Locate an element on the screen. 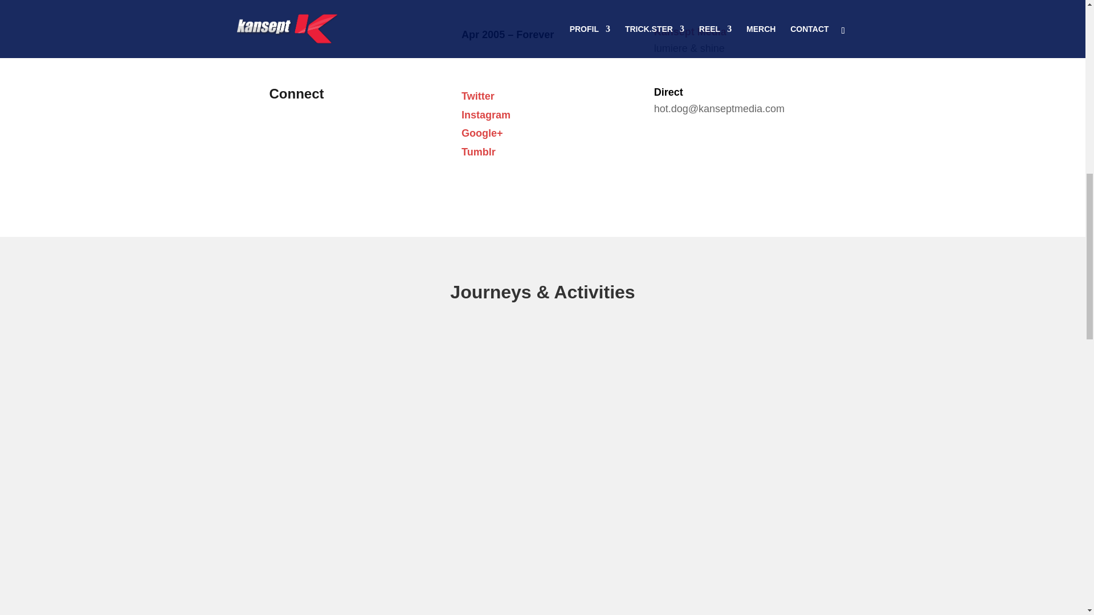  Twitter is located at coordinates (477, 96).